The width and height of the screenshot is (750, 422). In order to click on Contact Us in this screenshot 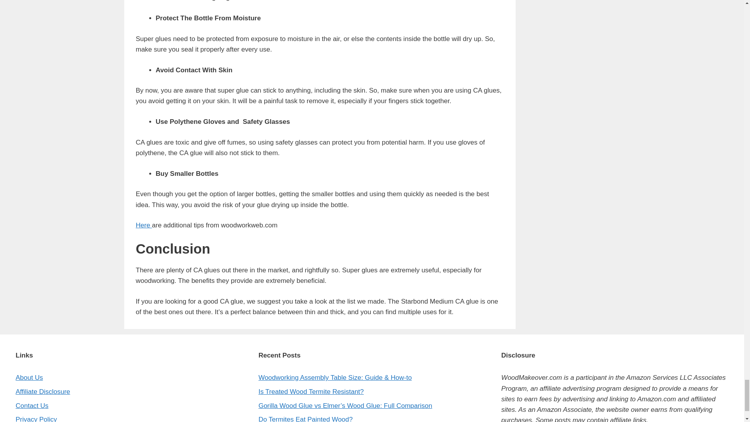, I will do `click(32, 406)`.